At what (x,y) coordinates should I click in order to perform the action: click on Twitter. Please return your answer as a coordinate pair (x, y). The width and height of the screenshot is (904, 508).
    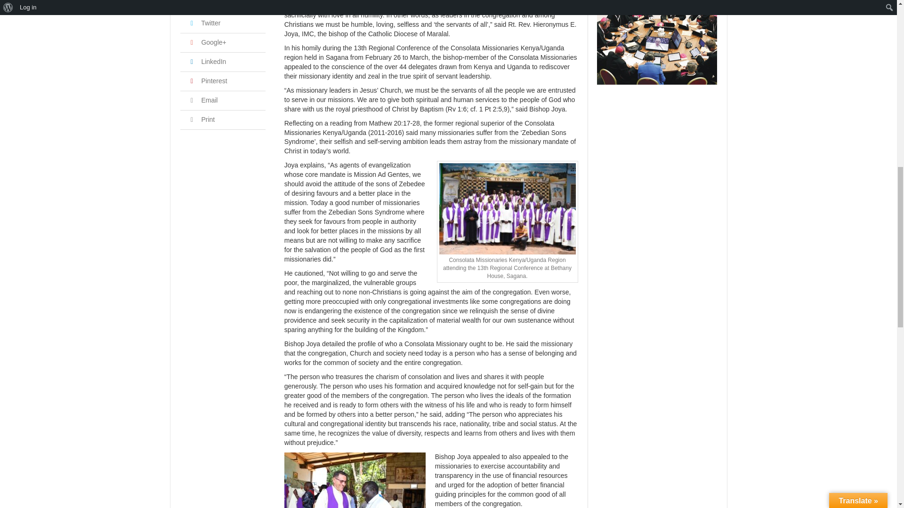
    Looking at the image, I should click on (203, 23).